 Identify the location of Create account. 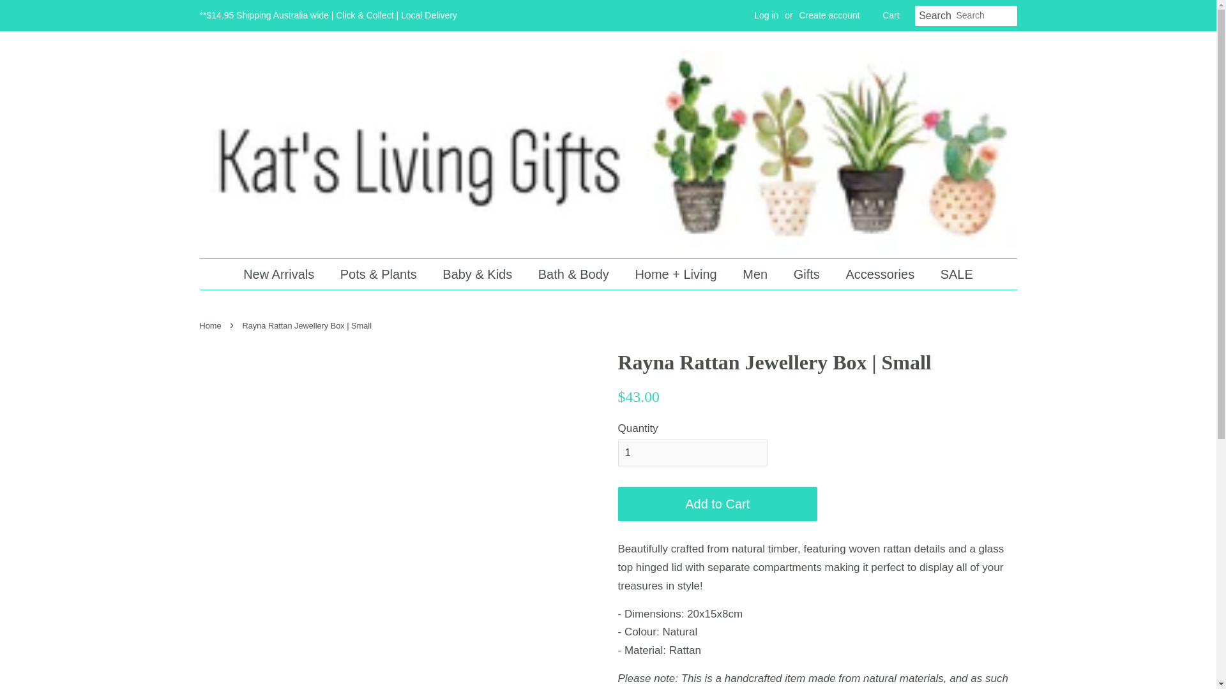
(829, 15).